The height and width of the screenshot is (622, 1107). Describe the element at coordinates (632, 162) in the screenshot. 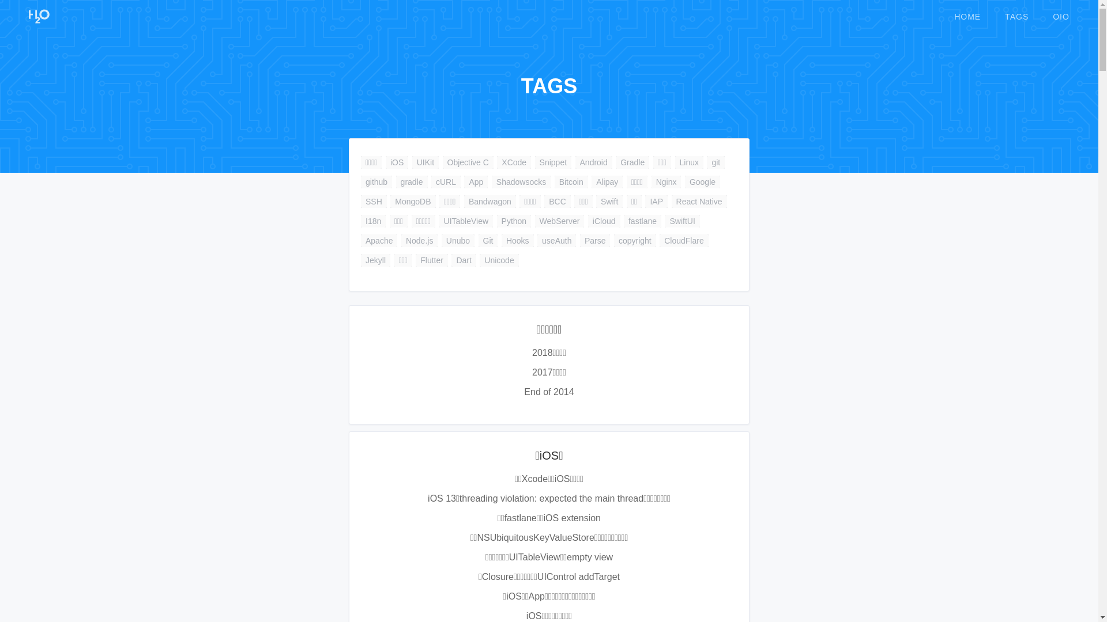

I see `Gradle` at that location.